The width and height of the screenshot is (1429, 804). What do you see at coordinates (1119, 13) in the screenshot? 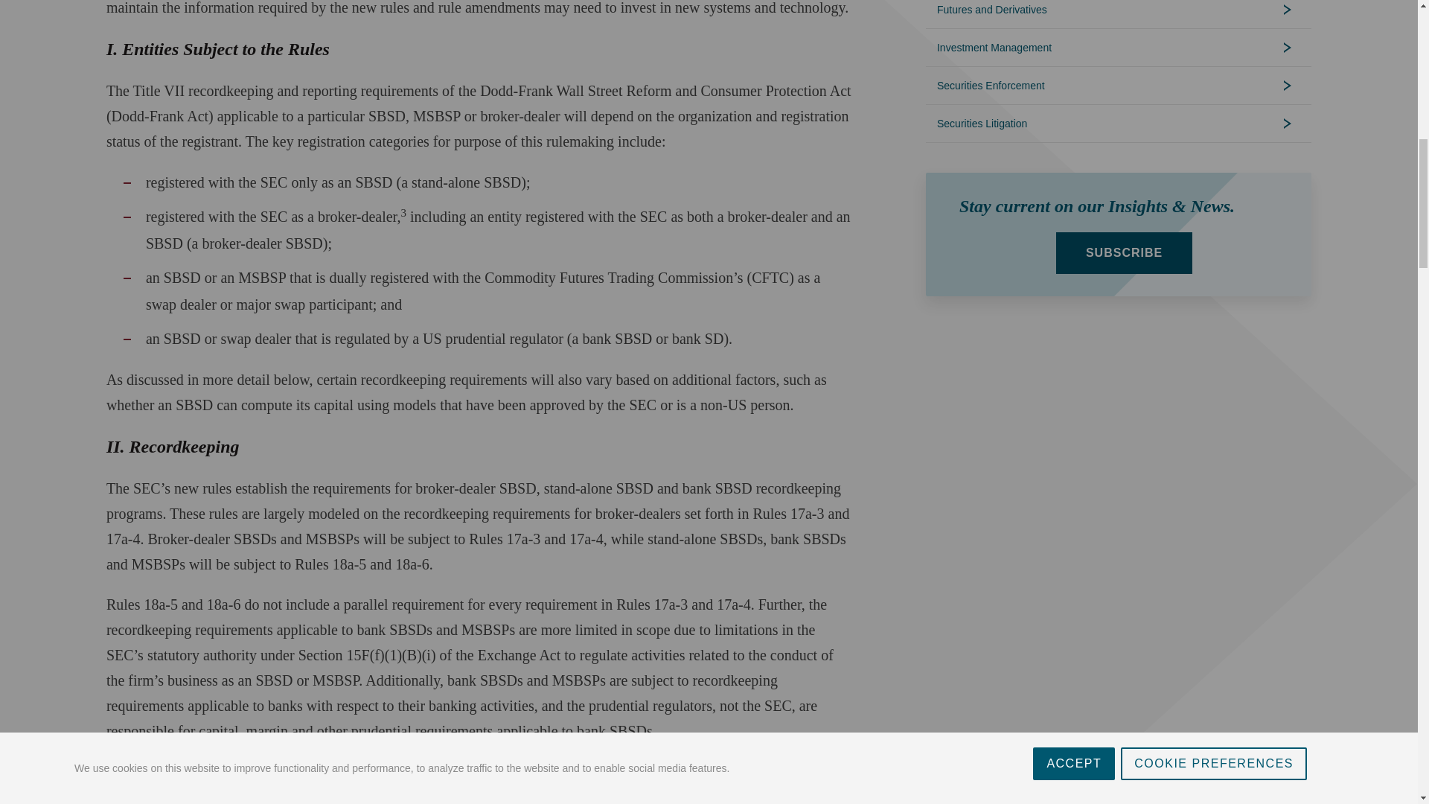
I see `Futures and Derivatives` at bounding box center [1119, 13].